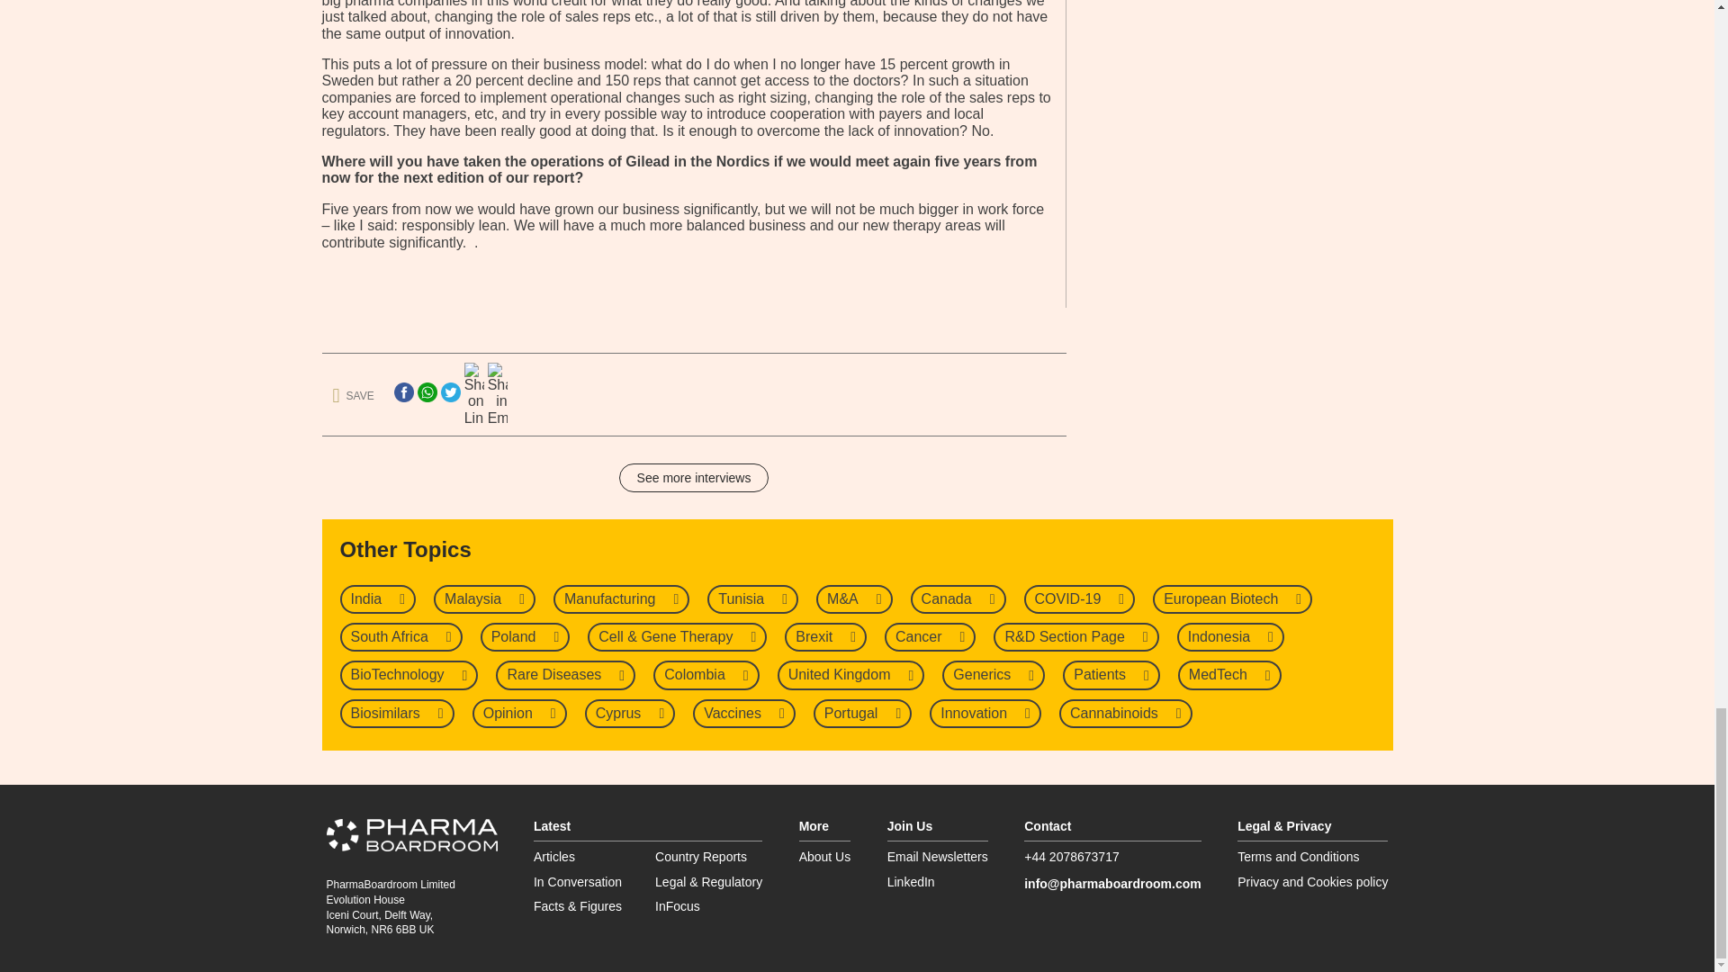 The image size is (1728, 972). Describe the element at coordinates (403, 392) in the screenshot. I see `Facebook` at that location.